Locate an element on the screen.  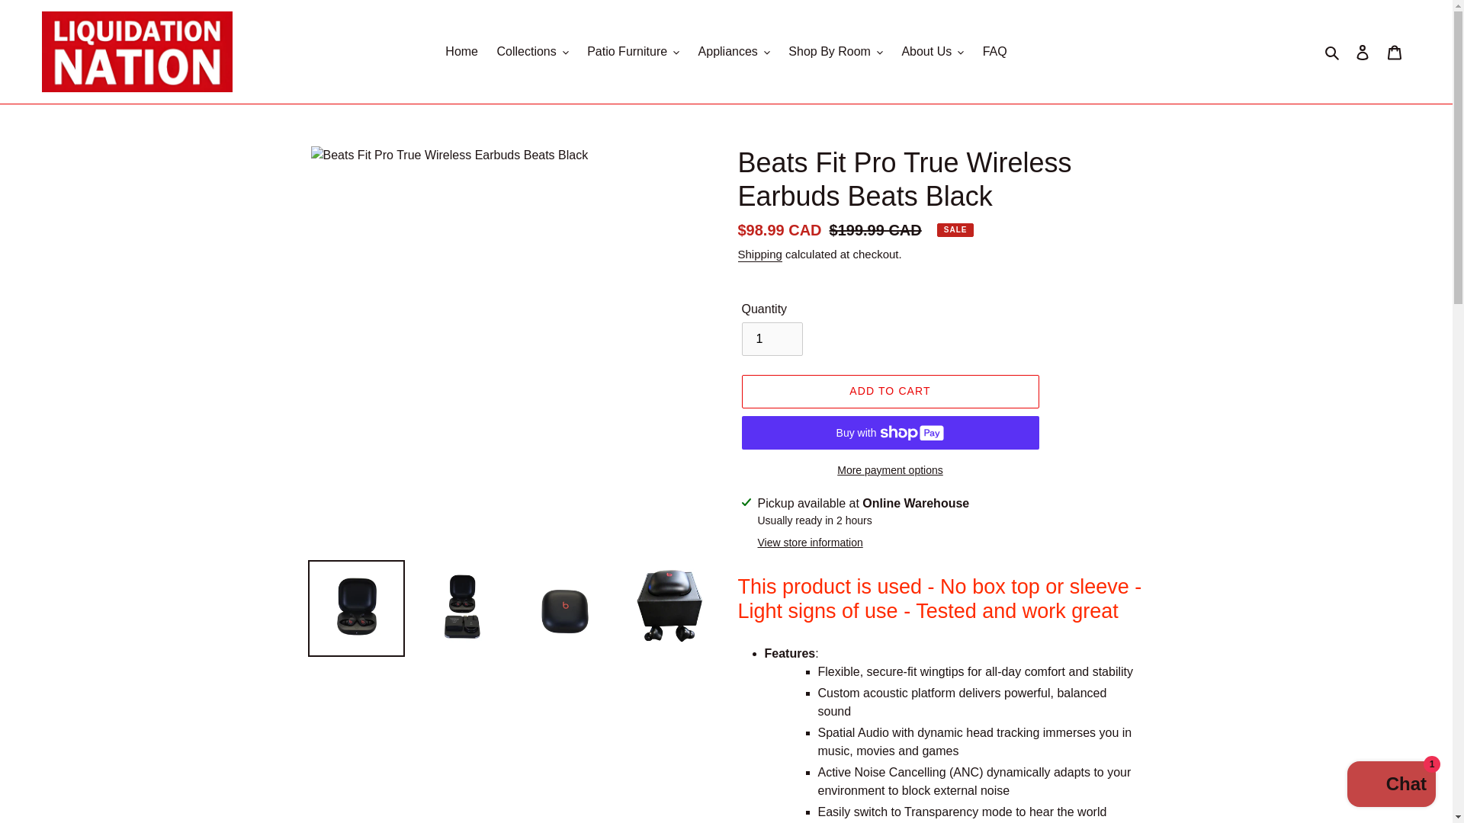
Collections is located at coordinates (532, 52).